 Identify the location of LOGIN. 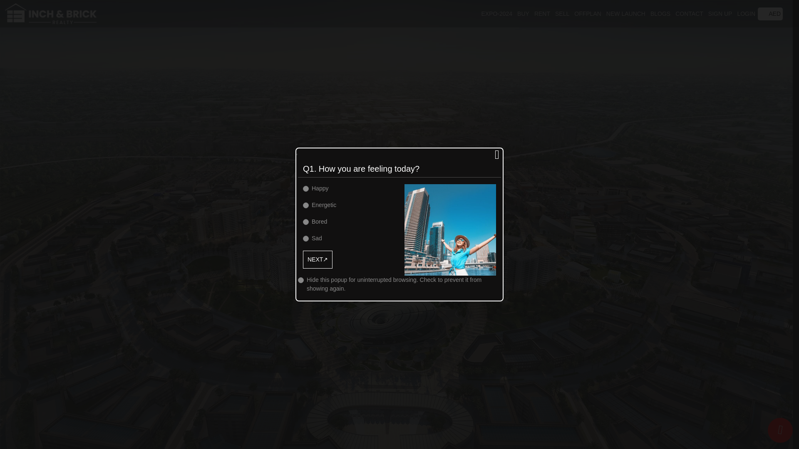
(746, 13).